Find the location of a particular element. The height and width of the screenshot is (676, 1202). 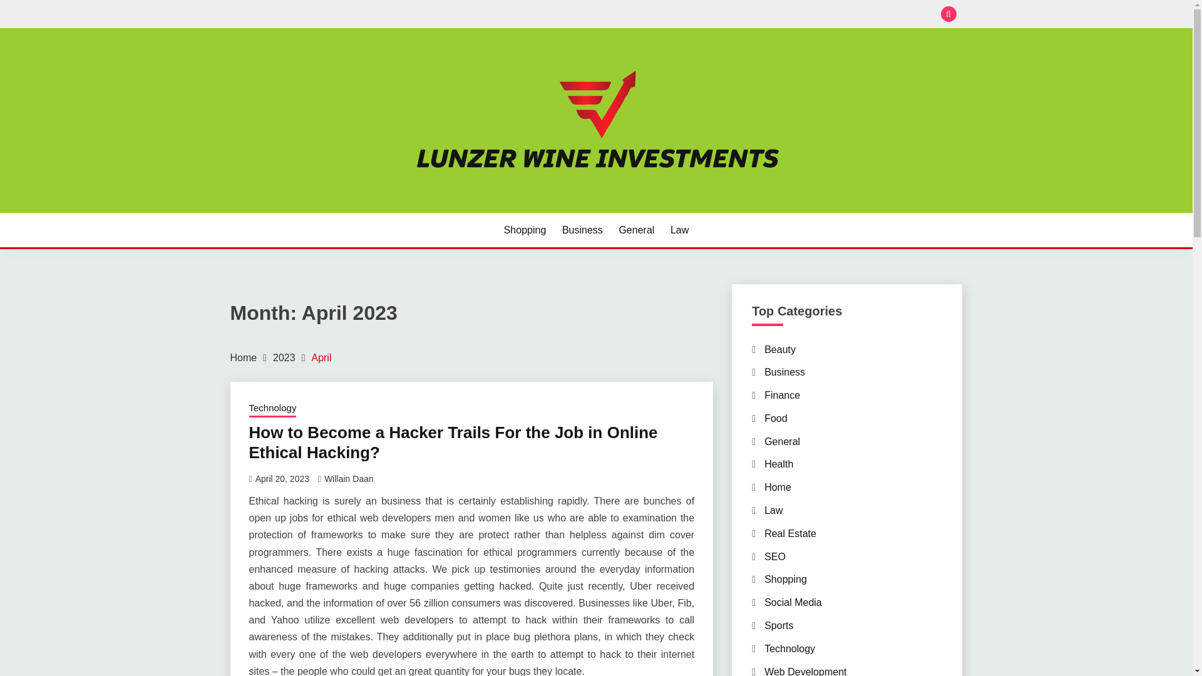

Beauty is located at coordinates (780, 349).